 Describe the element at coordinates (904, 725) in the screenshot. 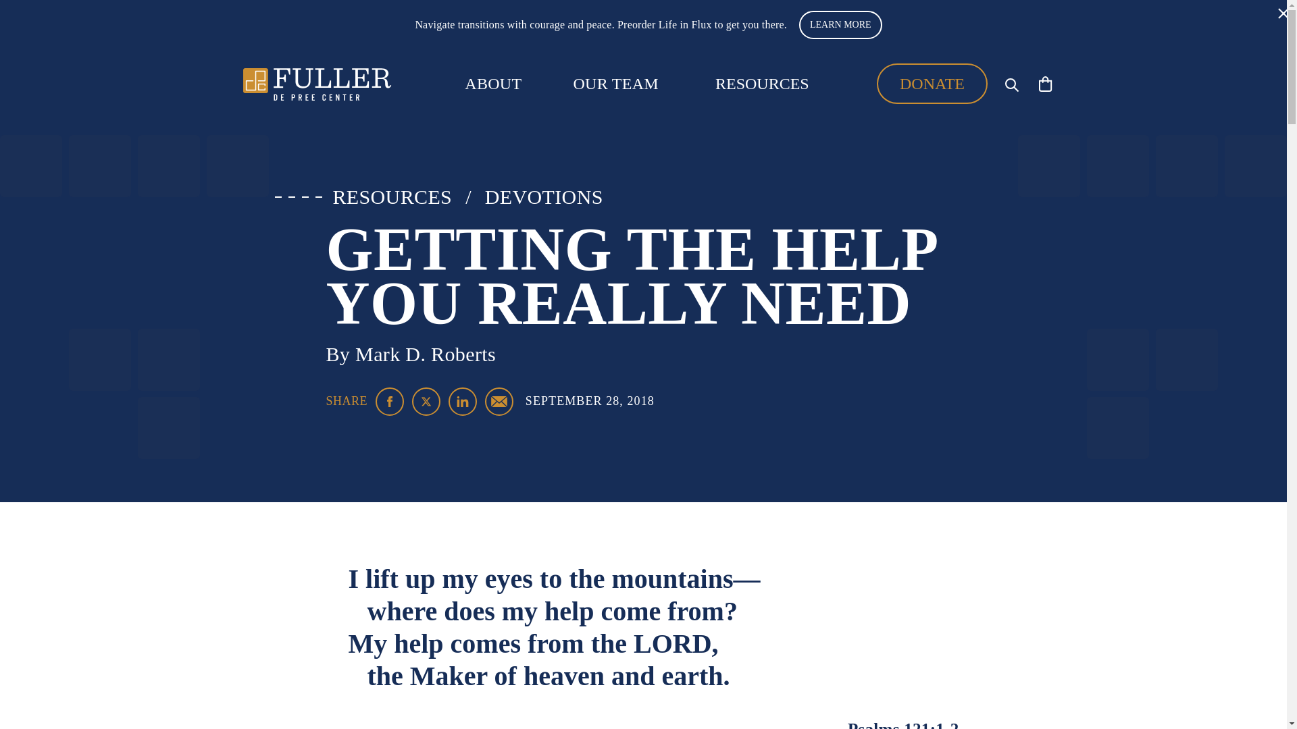

I see `Psalms 121:1-2` at that location.